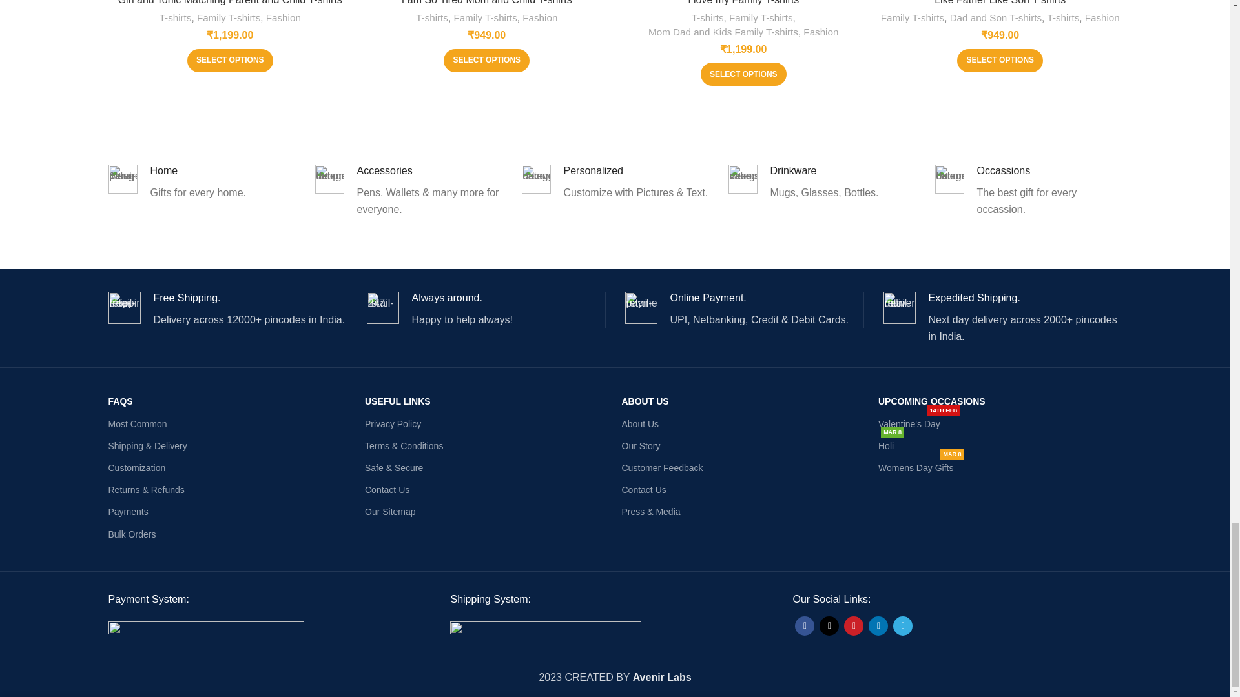 The image size is (1240, 697). What do you see at coordinates (536, 179) in the screenshot?
I see `decor-category-art.svg` at bounding box center [536, 179].